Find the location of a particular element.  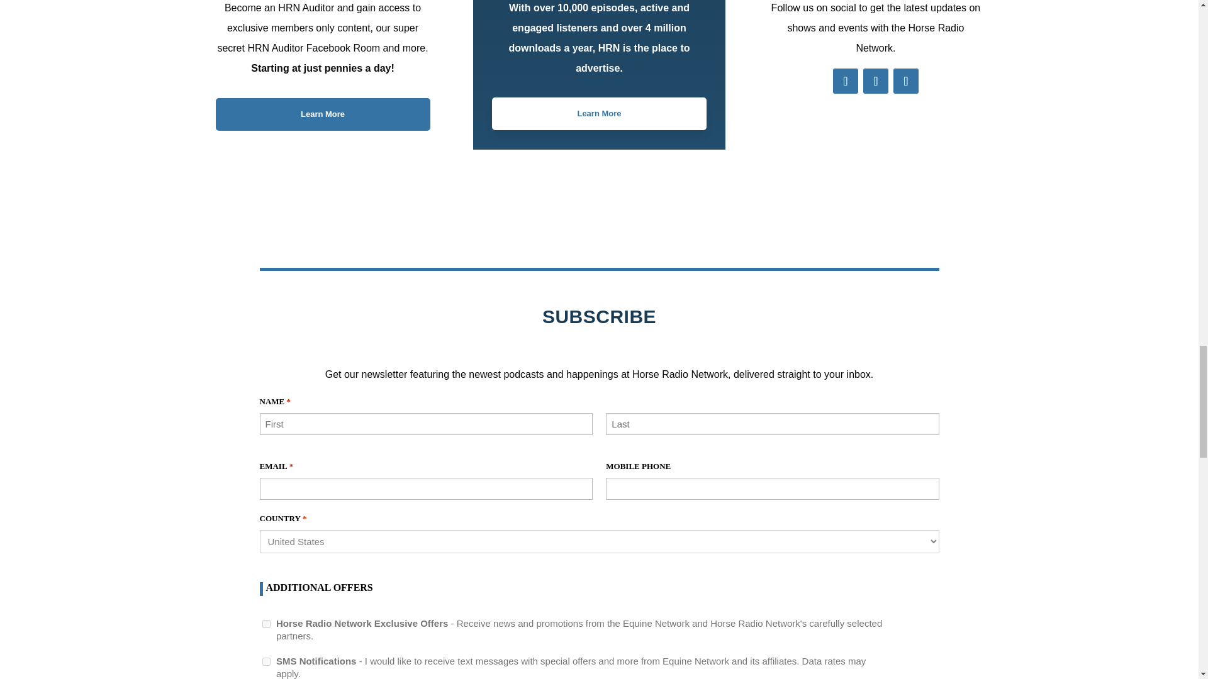

Follow on X is located at coordinates (876, 81).